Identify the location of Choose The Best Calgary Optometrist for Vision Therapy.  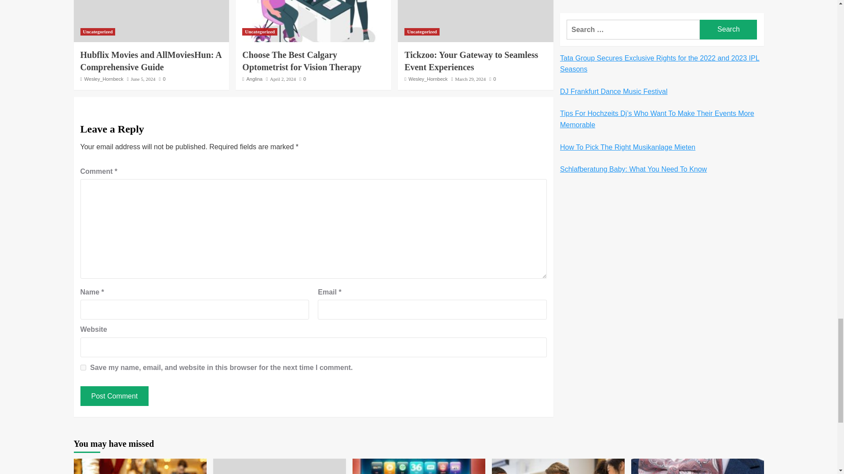
(302, 61).